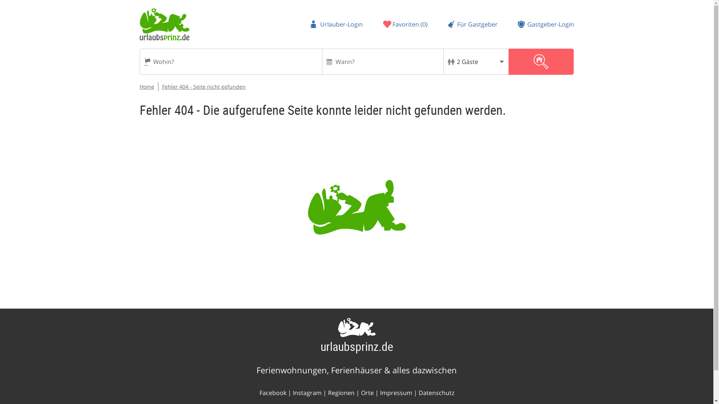 This screenshot has height=404, width=719. I want to click on urlaubsprinz.de bei Facebook, so click(273, 392).